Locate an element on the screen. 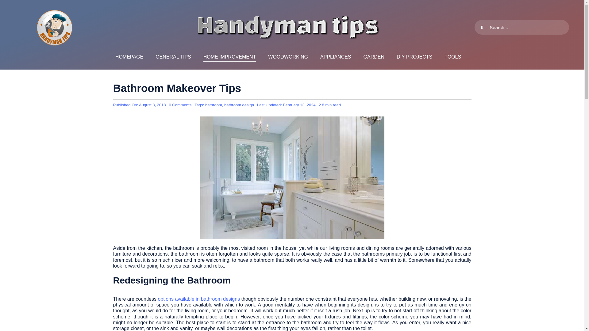 This screenshot has width=589, height=331. options available in bathroom designs is located at coordinates (55, 27).